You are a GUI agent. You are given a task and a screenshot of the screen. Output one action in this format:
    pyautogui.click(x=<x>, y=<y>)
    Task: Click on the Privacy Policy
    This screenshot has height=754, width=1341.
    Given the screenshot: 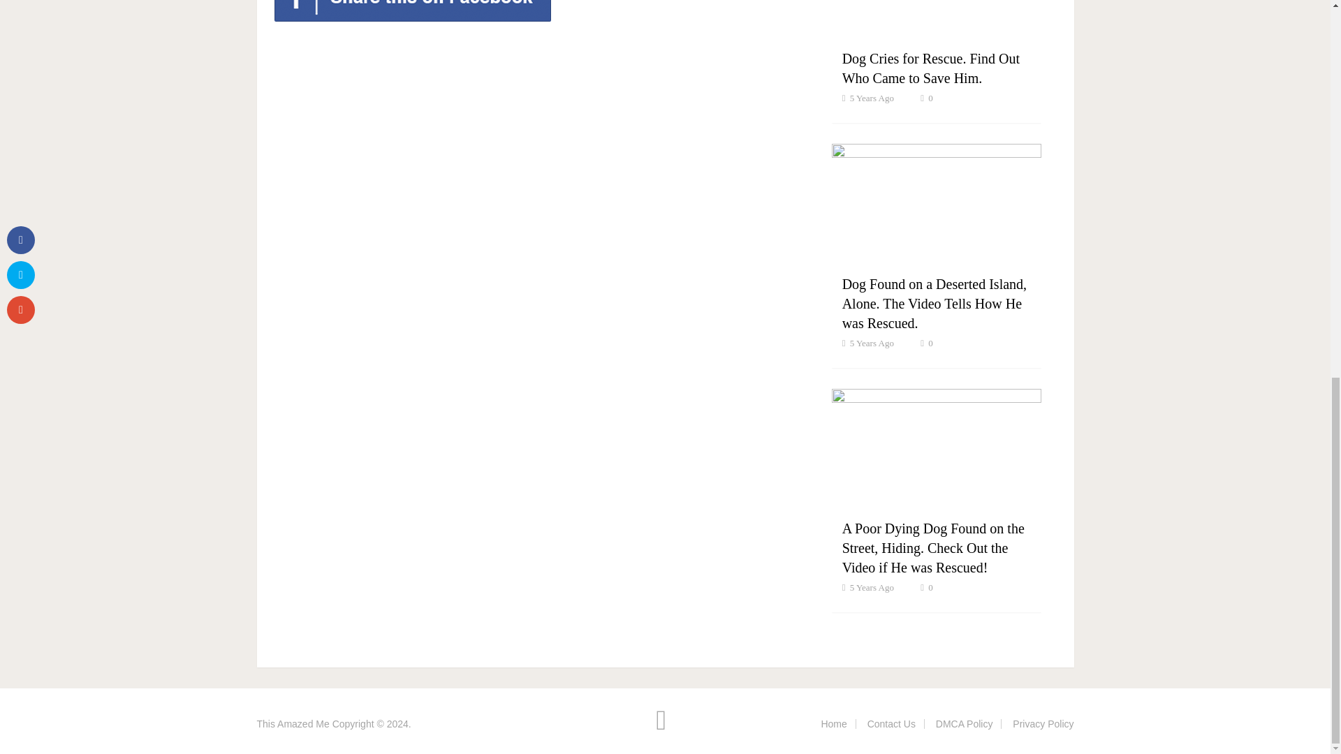 What is the action you would take?
    pyautogui.click(x=1043, y=724)
    